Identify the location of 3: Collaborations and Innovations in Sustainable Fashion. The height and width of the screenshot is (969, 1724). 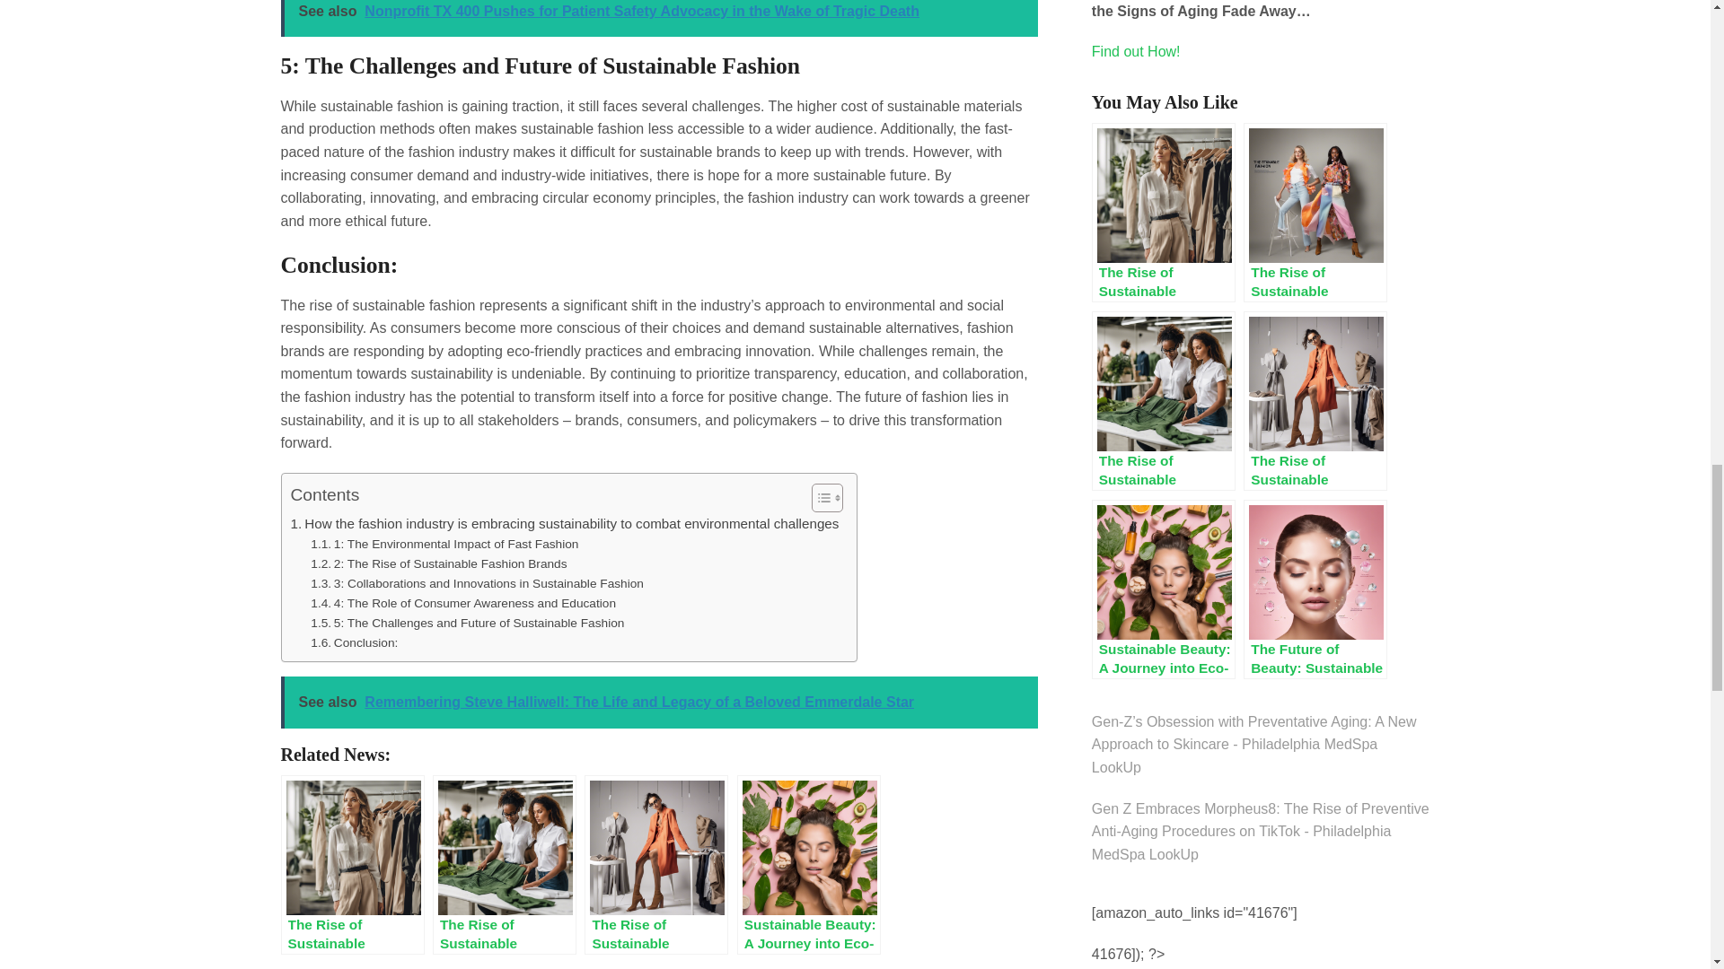
(476, 584).